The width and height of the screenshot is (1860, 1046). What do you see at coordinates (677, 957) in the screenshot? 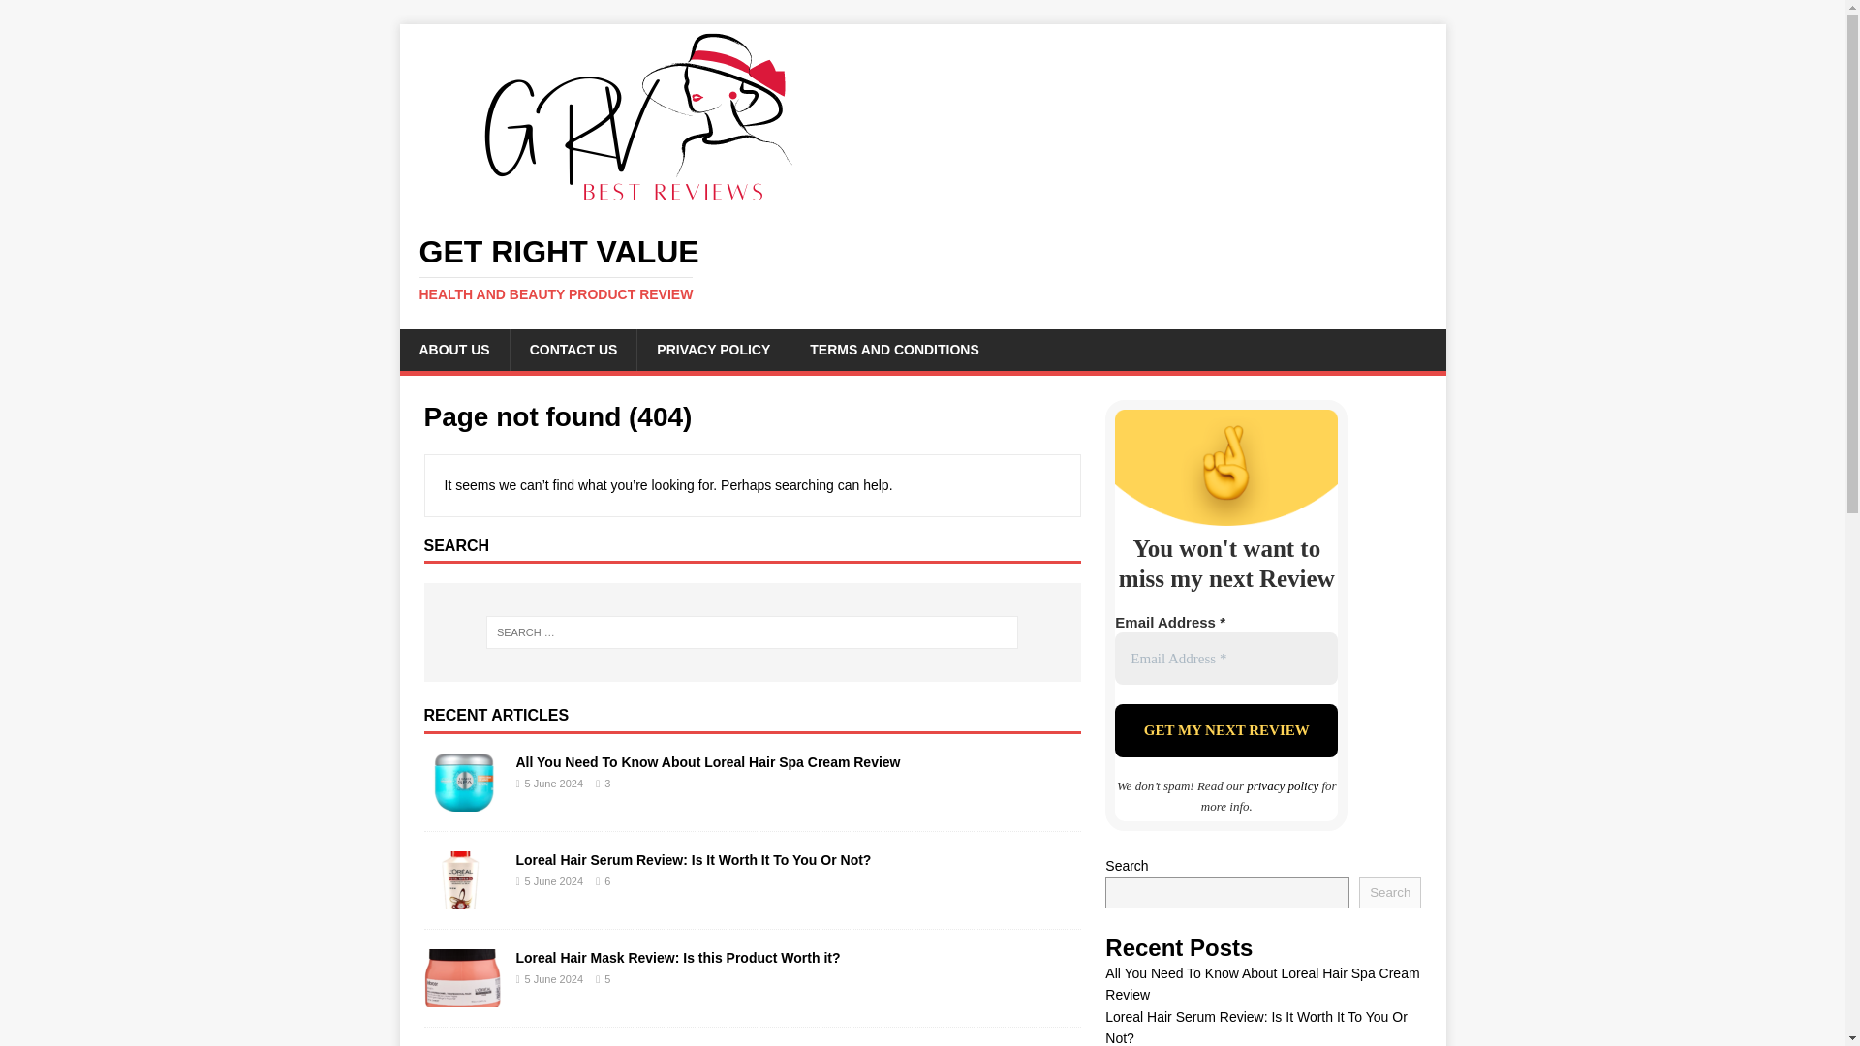
I see `Loreal Hair Mask Review: Is this Product Worth it?` at bounding box center [677, 957].